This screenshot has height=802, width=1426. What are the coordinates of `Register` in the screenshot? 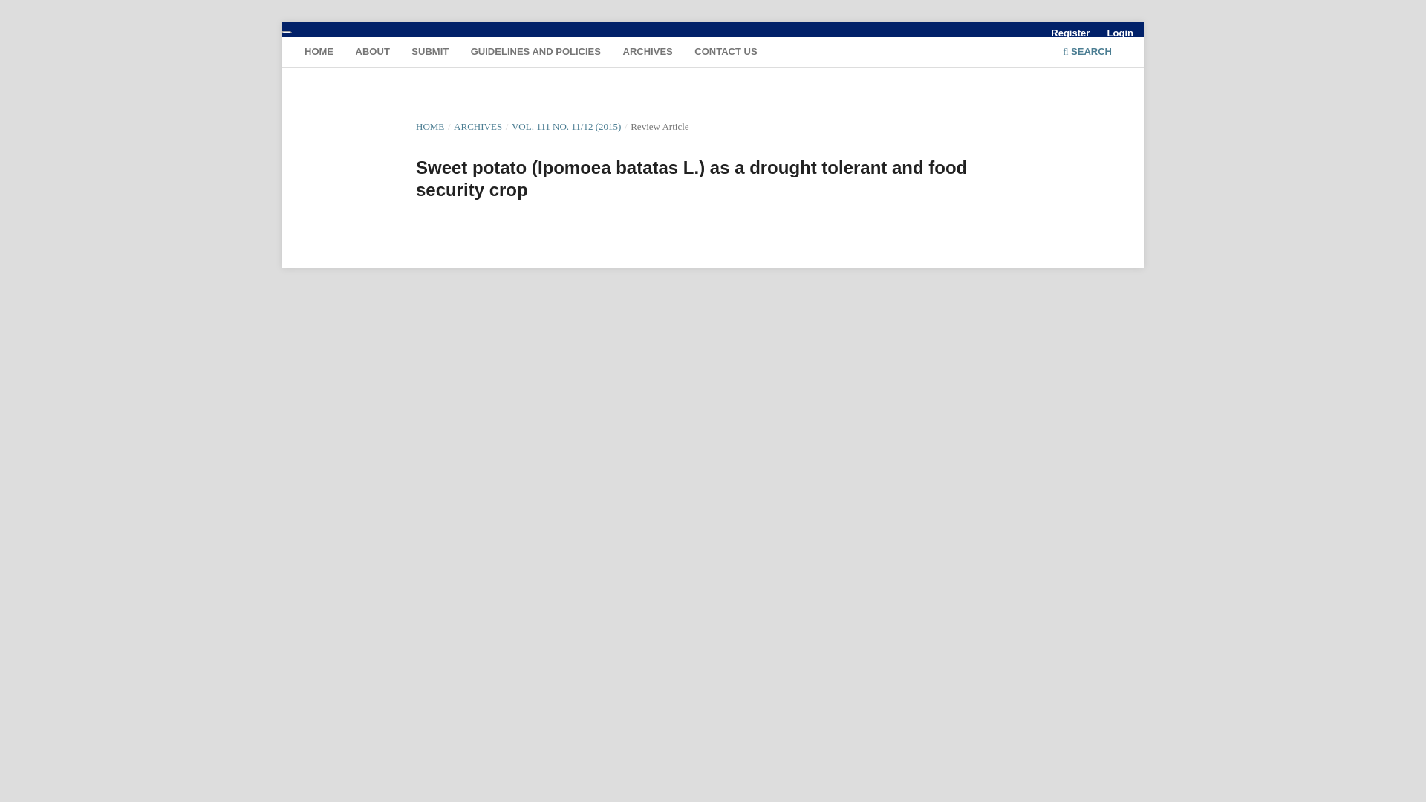 It's located at (1069, 33).